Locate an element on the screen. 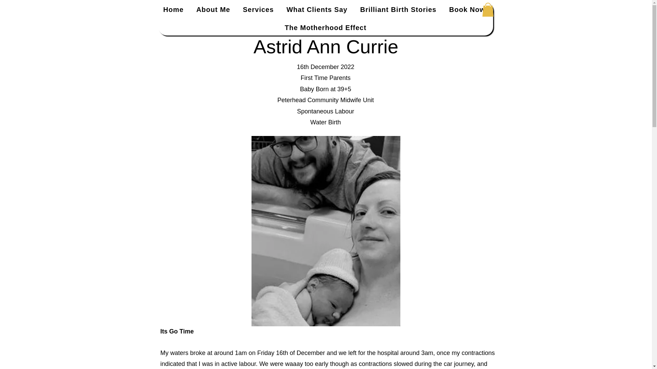  Book Now! is located at coordinates (468, 10).